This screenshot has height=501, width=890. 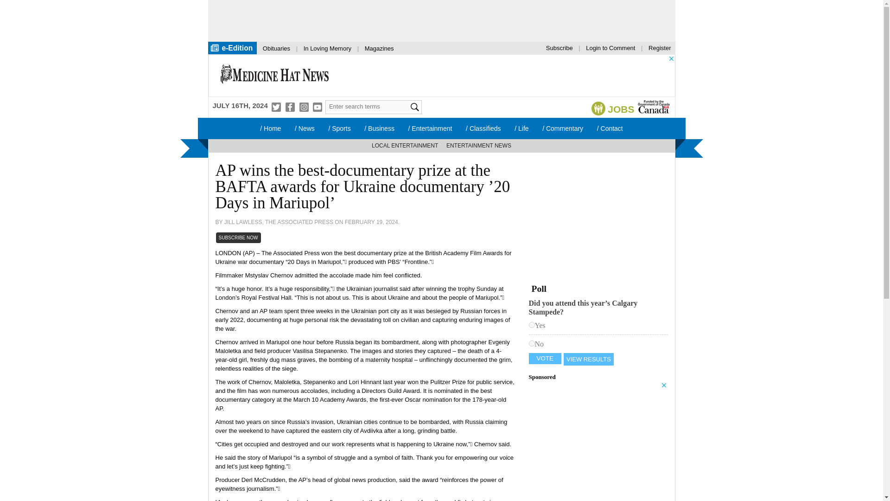 What do you see at coordinates (238, 238) in the screenshot?
I see `SUBSCRIBE NOW` at bounding box center [238, 238].